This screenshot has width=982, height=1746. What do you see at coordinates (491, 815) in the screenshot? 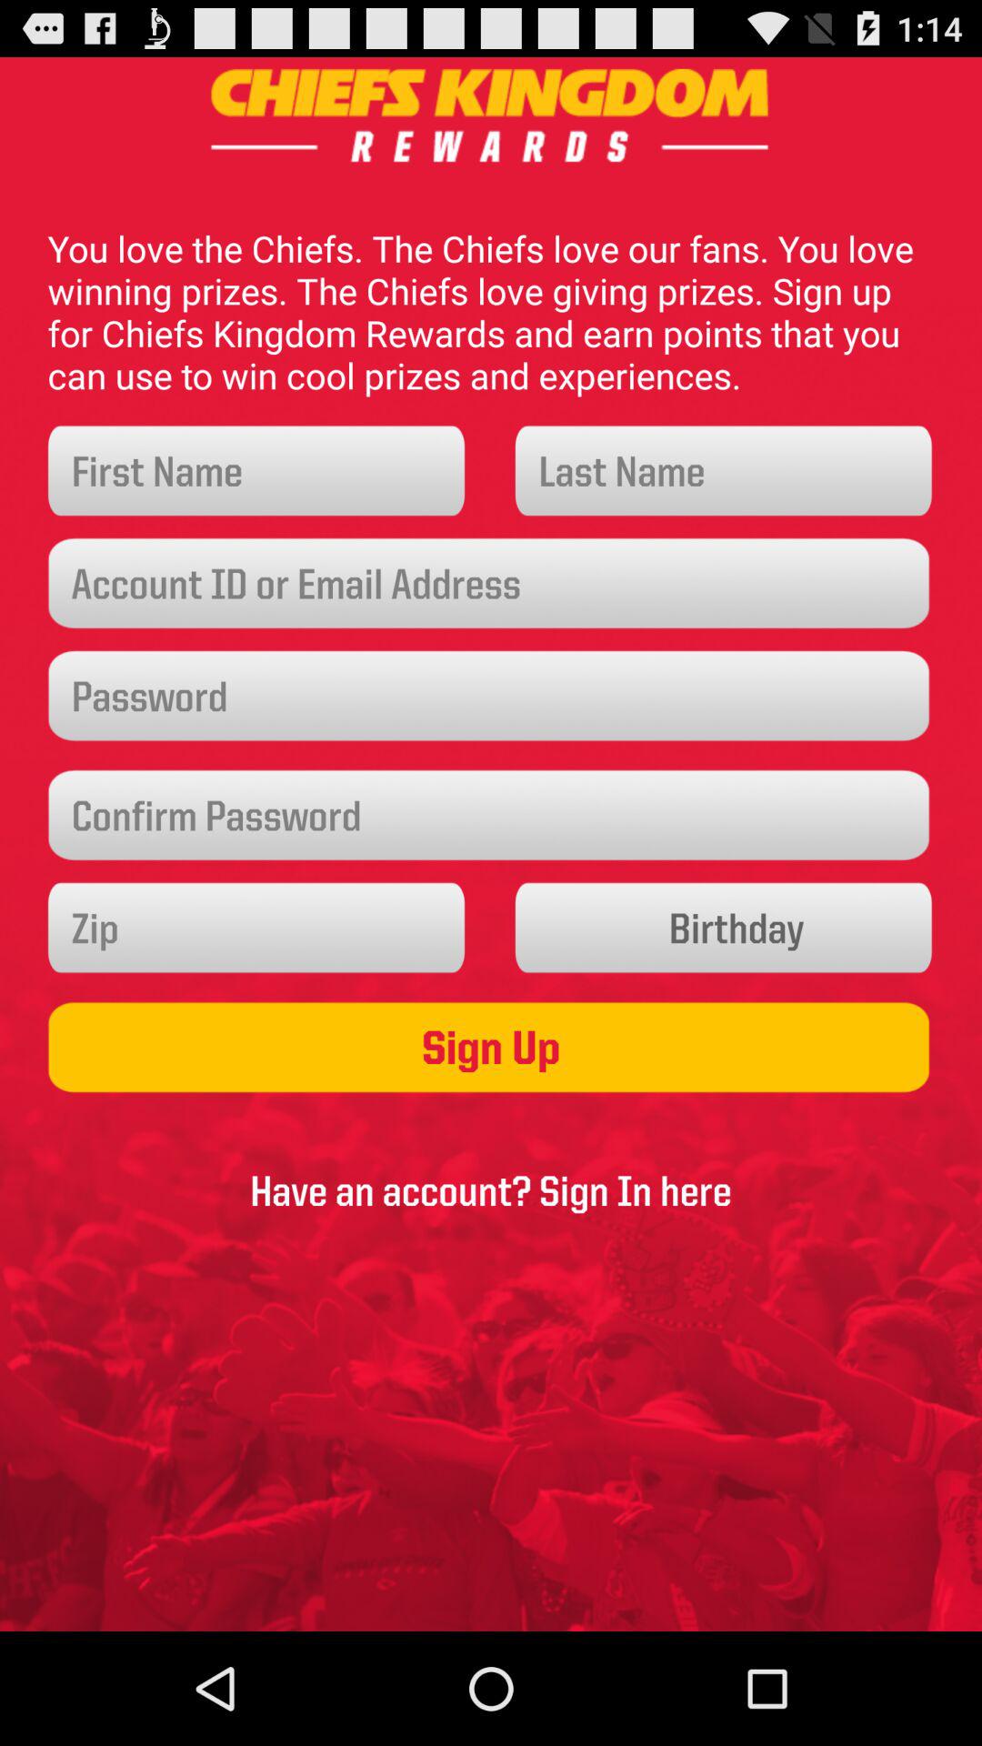
I see `password confirmation field` at bounding box center [491, 815].